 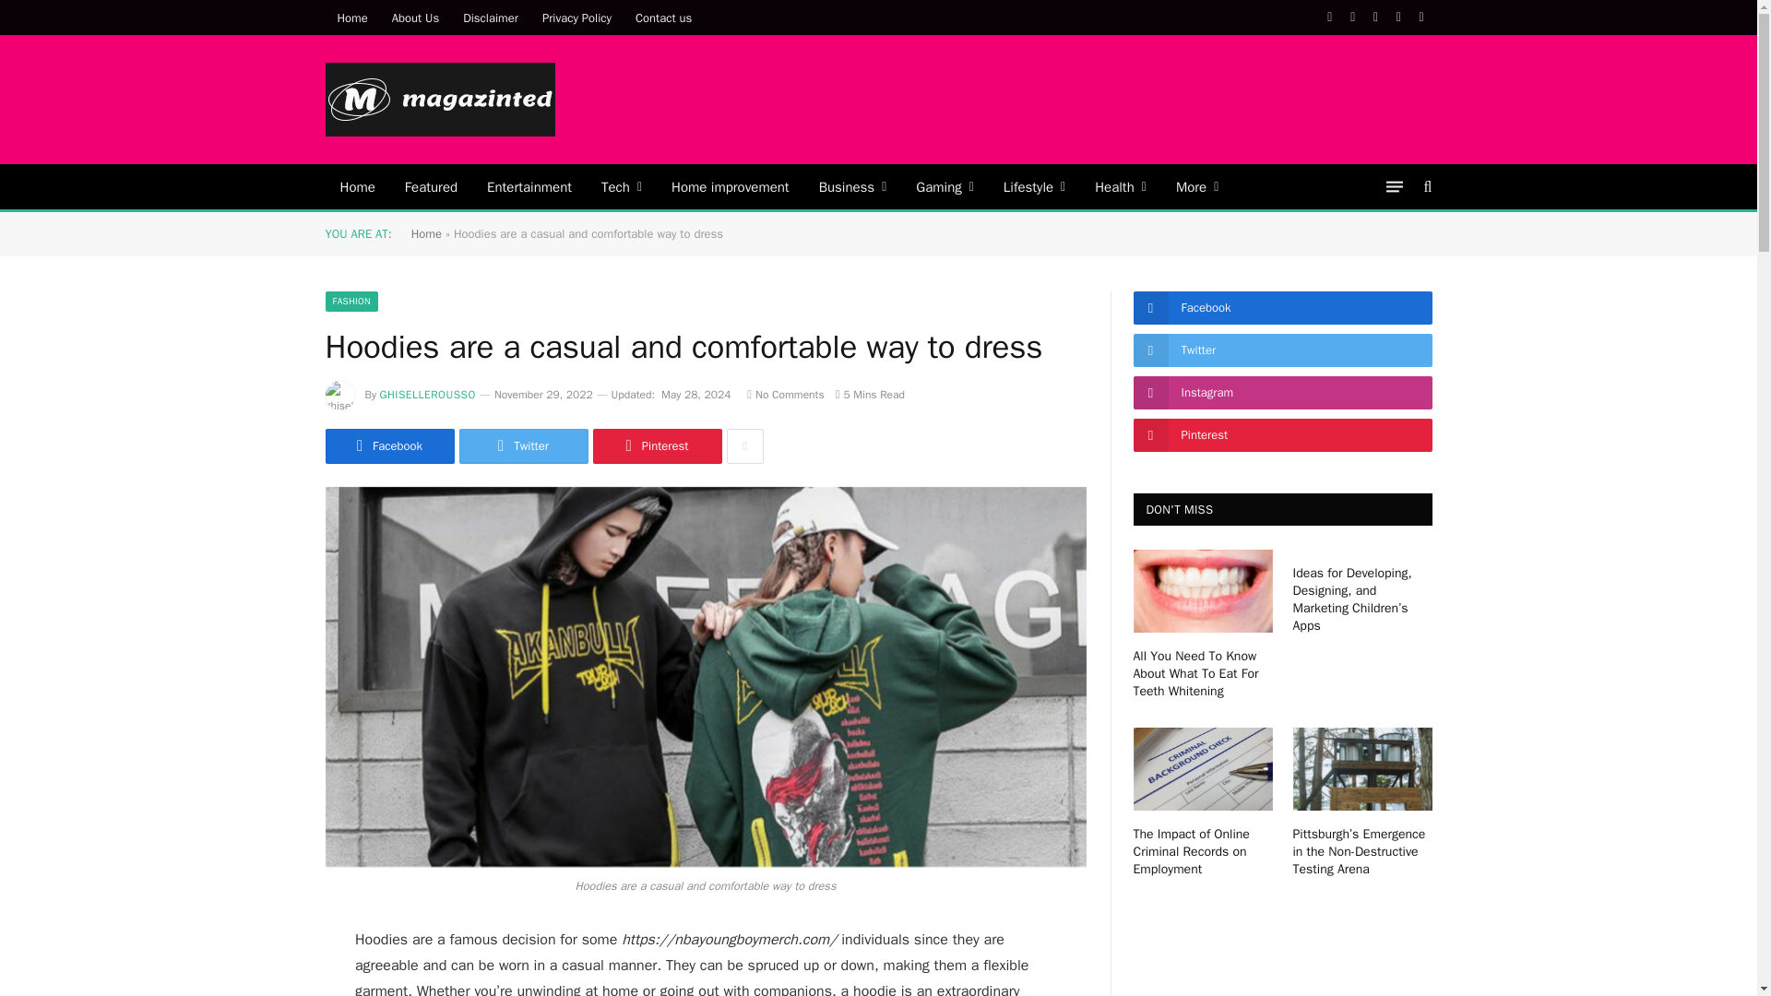 I want to click on Magazinted, so click(x=439, y=100).